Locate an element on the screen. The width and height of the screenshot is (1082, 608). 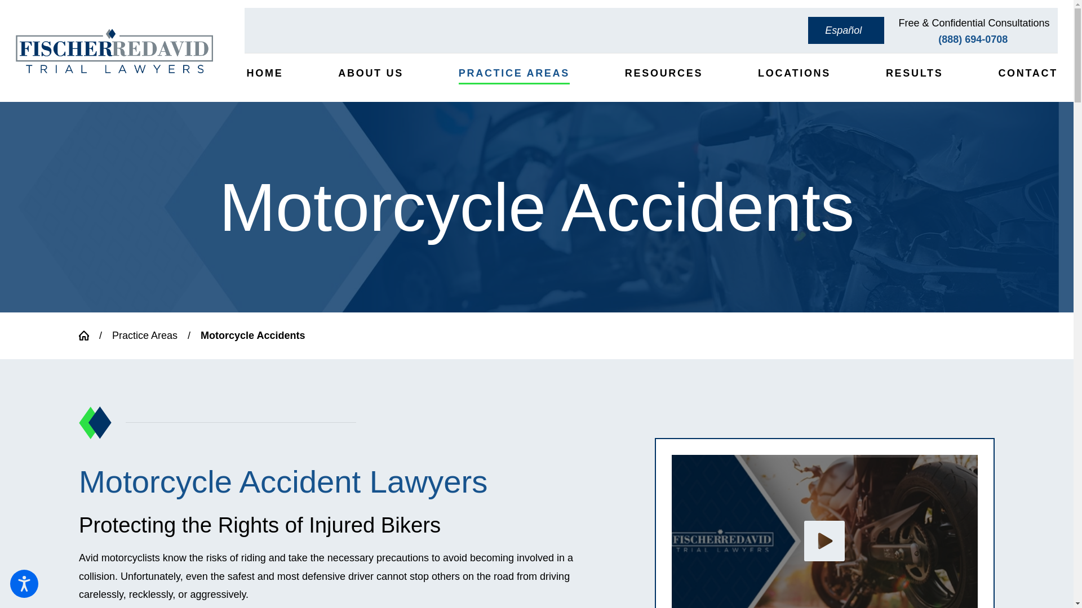
RESOURCES is located at coordinates (663, 73).